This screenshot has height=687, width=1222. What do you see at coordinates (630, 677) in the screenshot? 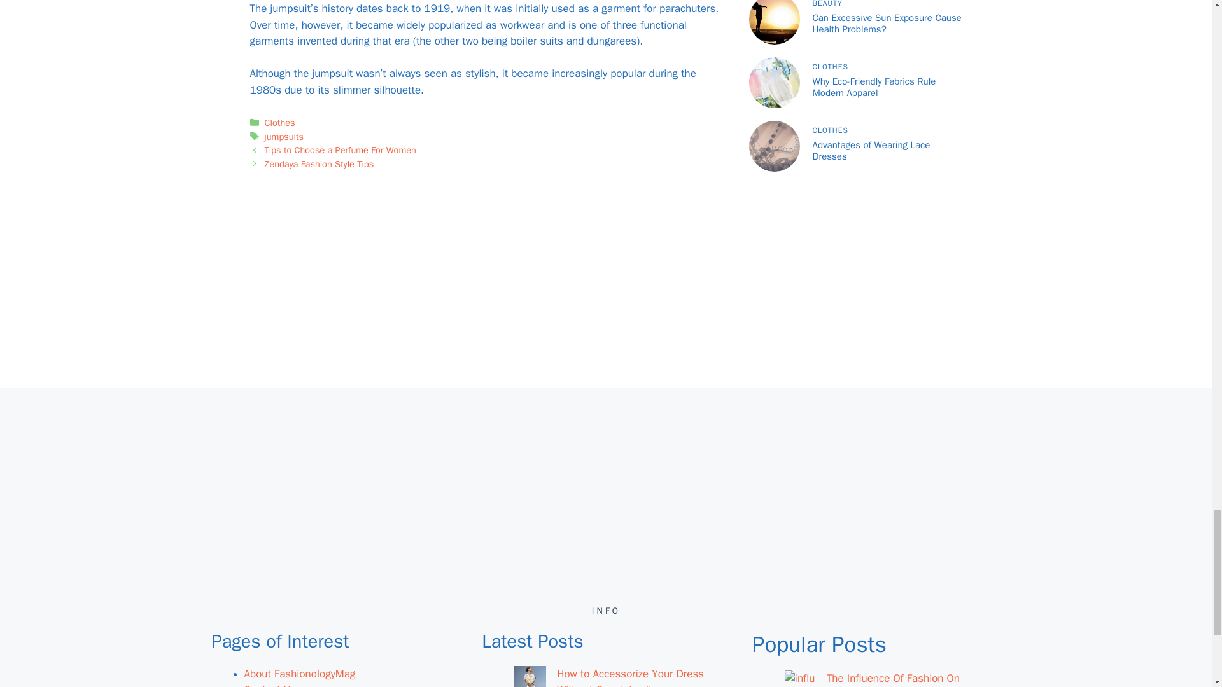
I see `How to Accessorize Your Dress Without Overdoing it` at bounding box center [630, 677].